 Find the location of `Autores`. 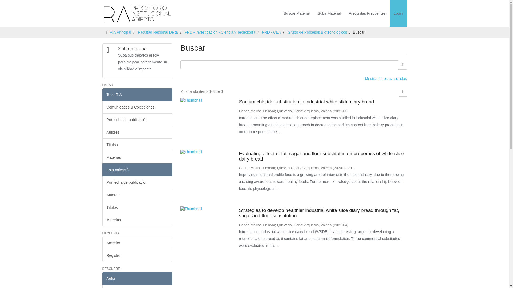

Autores is located at coordinates (137, 195).